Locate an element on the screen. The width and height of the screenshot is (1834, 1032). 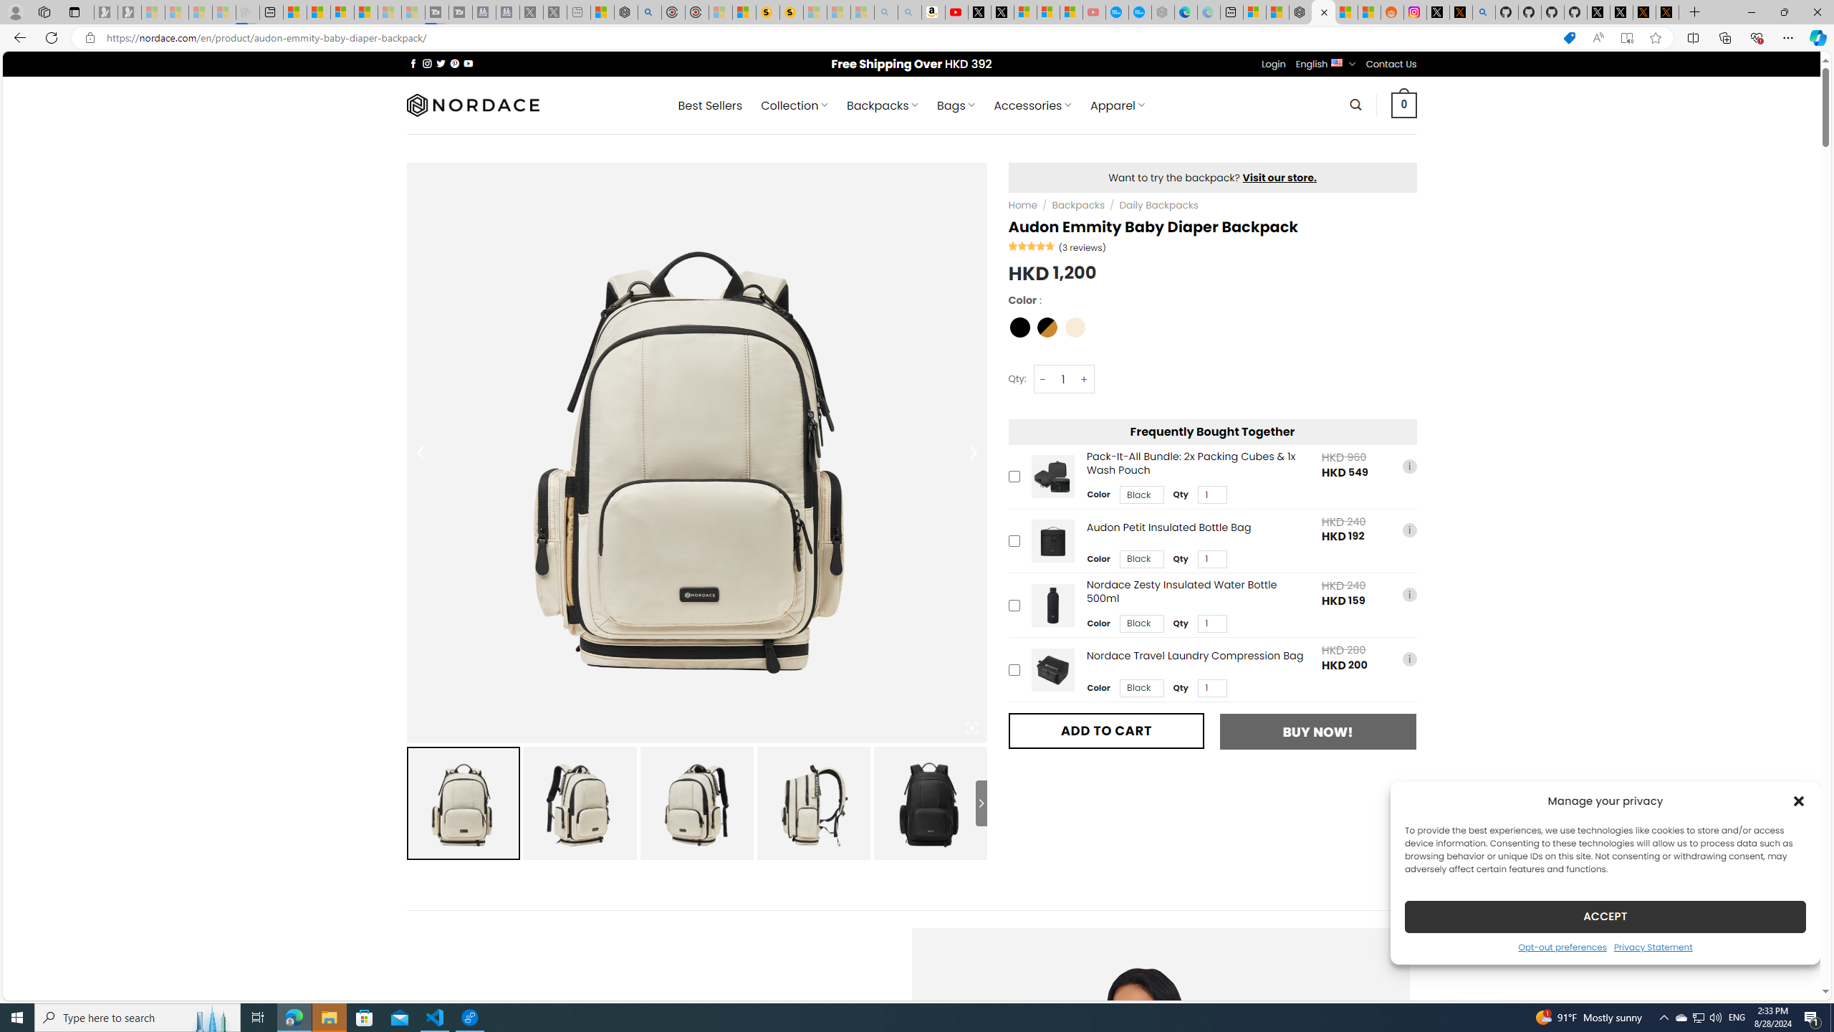
Class: upsell-v2-product-upsell-variable-product-qty-select is located at coordinates (1212, 688).